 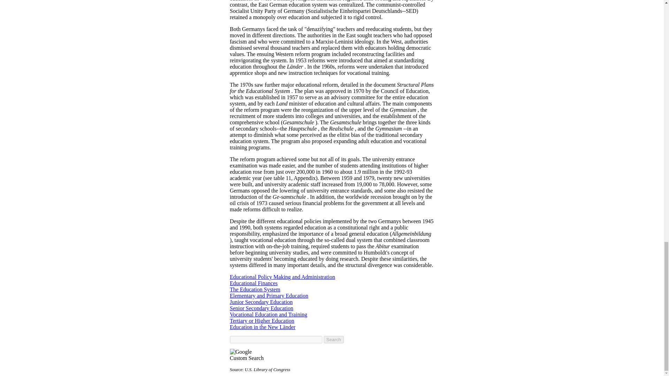 What do you see at coordinates (261, 301) in the screenshot?
I see `Junior Secondary Education` at bounding box center [261, 301].